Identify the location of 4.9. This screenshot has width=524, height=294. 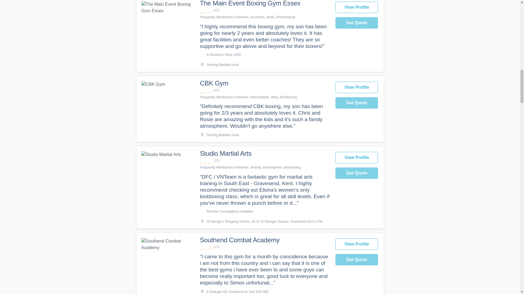
(264, 10).